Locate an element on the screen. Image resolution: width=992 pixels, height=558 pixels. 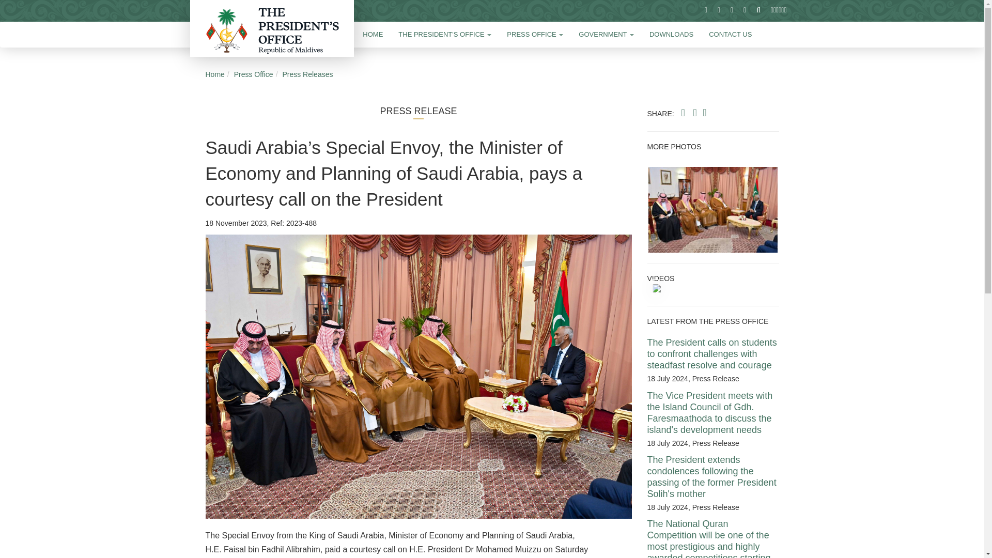
Press Releases is located at coordinates (307, 74).